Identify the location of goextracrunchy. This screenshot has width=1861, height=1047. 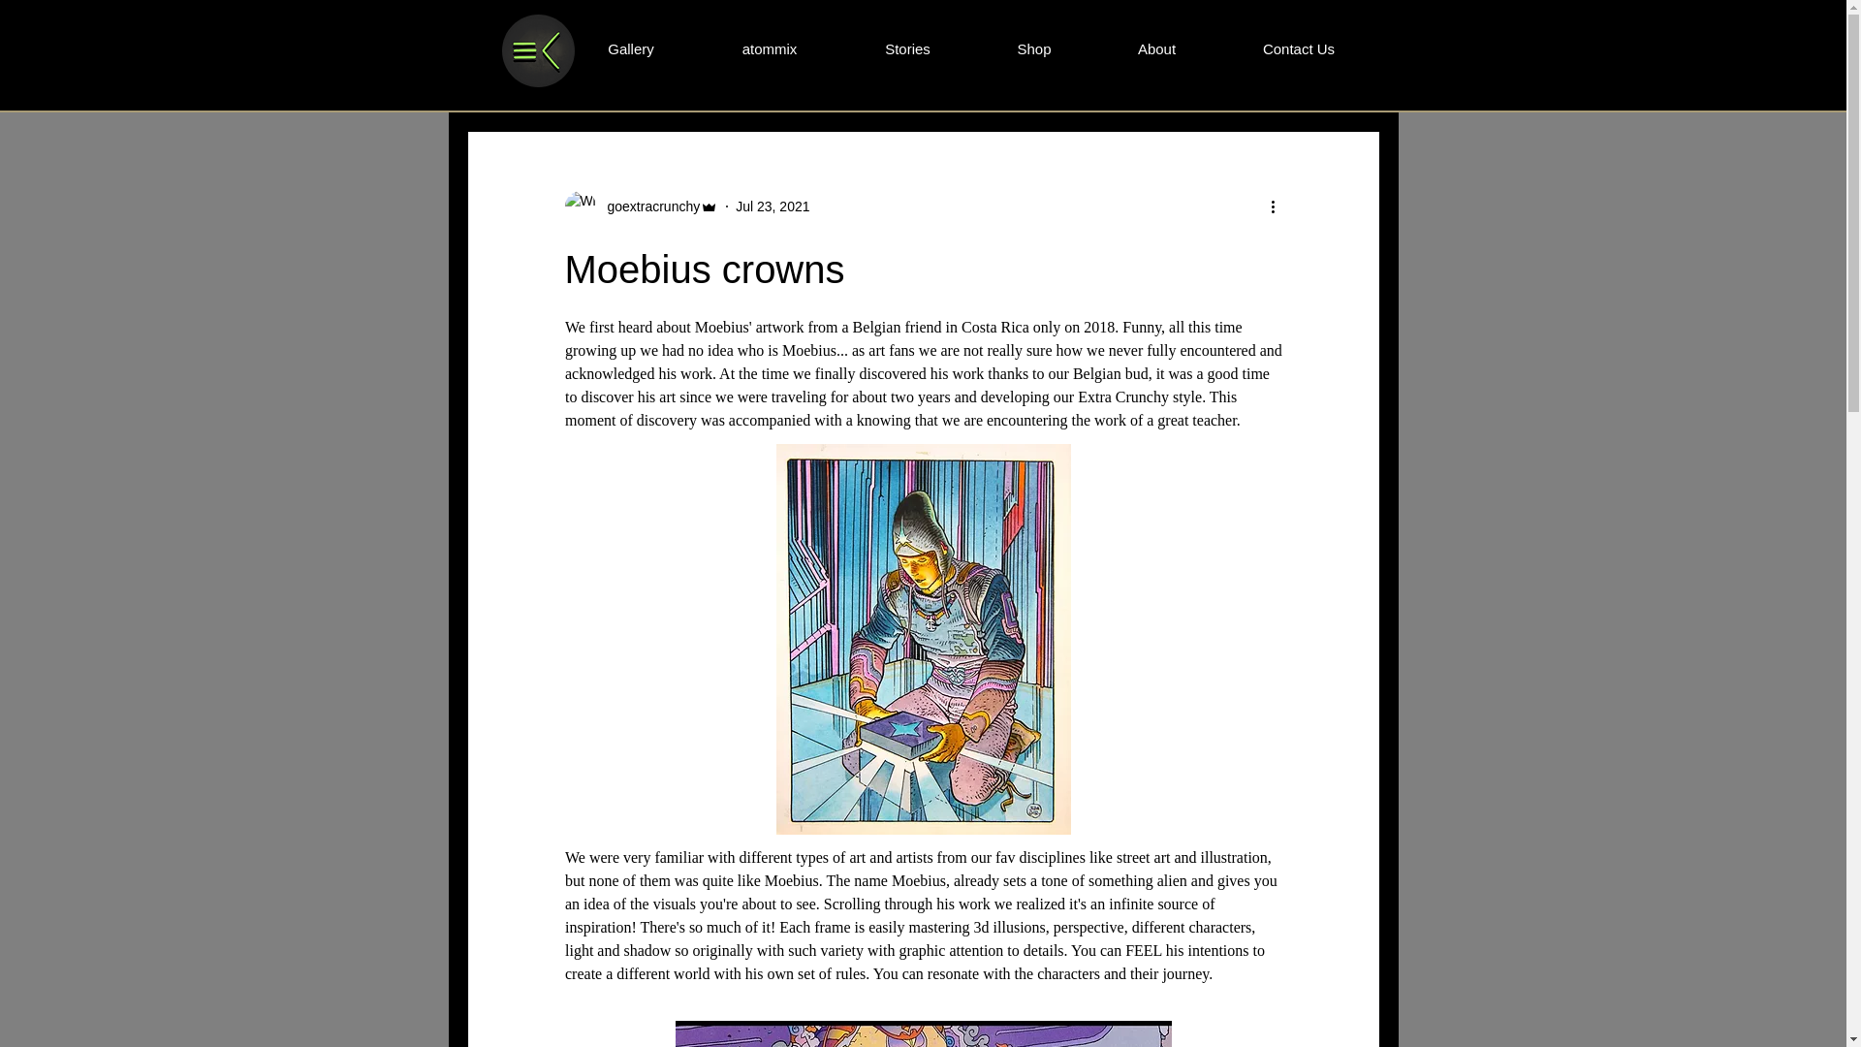
(647, 206).